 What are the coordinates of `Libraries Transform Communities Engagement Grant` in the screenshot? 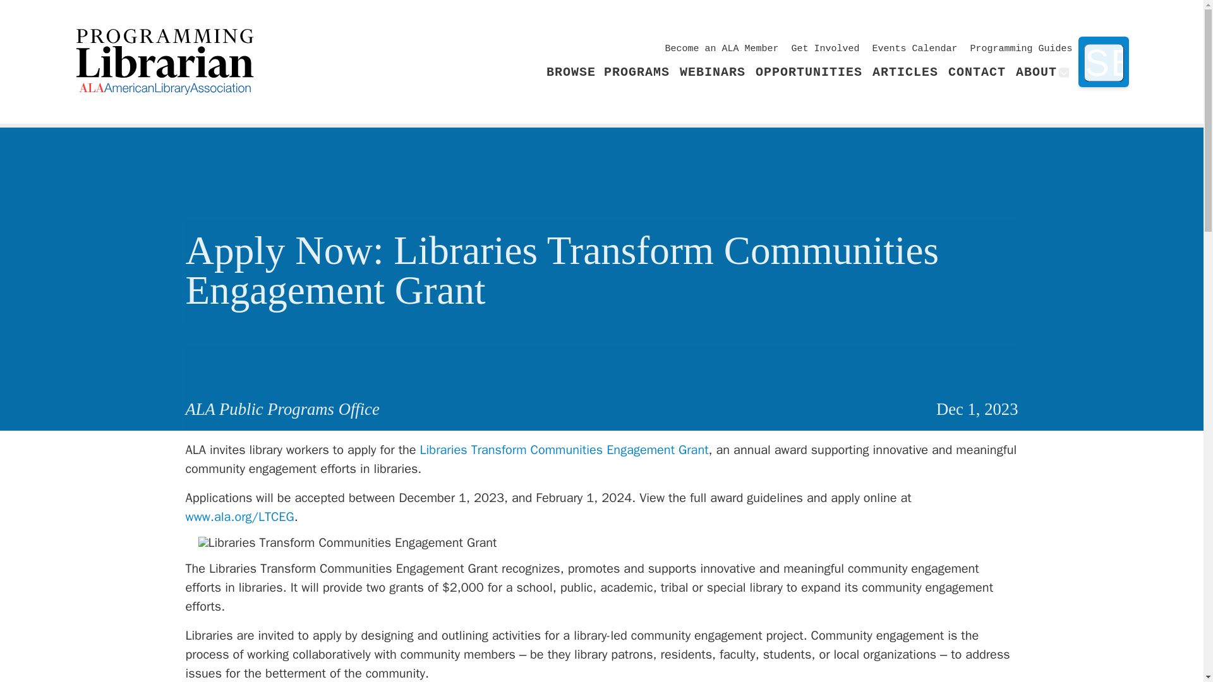 It's located at (564, 450).